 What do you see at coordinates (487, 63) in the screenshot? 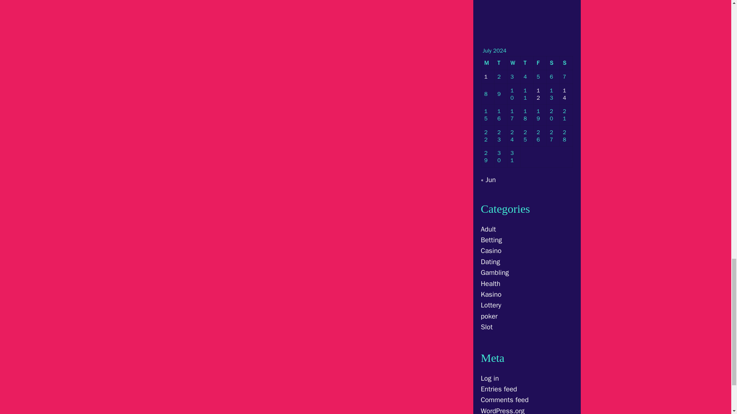
I see `Monday` at bounding box center [487, 63].